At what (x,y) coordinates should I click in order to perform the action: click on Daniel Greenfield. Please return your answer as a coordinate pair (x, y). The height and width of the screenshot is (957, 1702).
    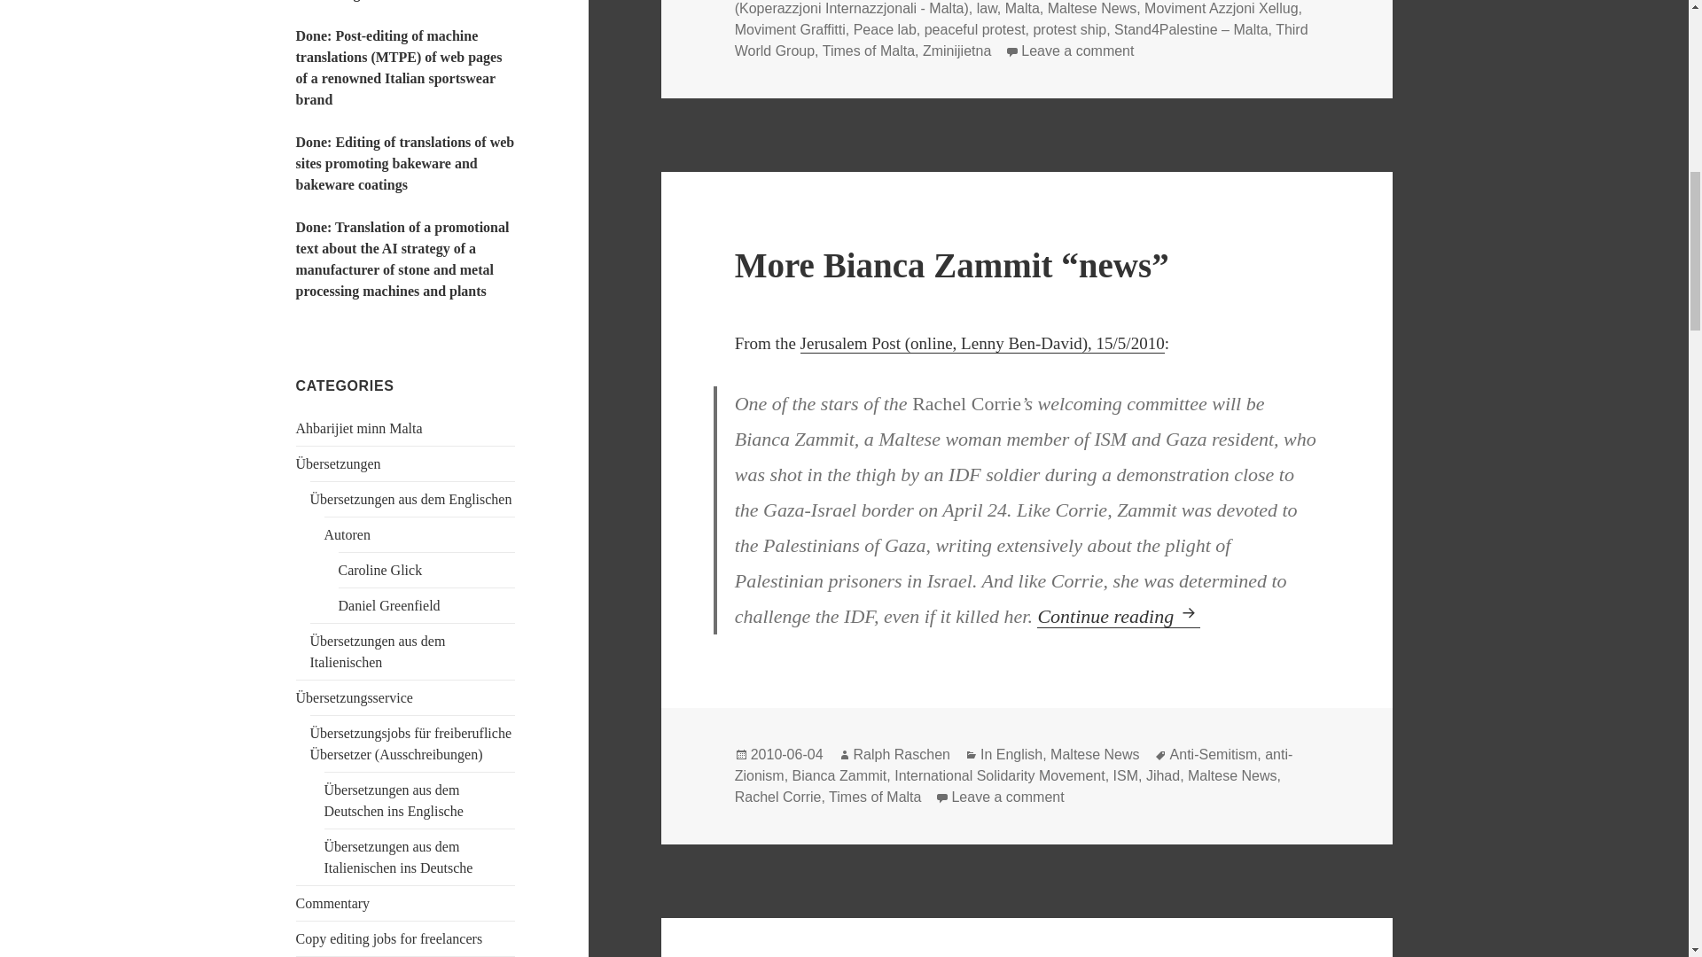
    Looking at the image, I should click on (390, 606).